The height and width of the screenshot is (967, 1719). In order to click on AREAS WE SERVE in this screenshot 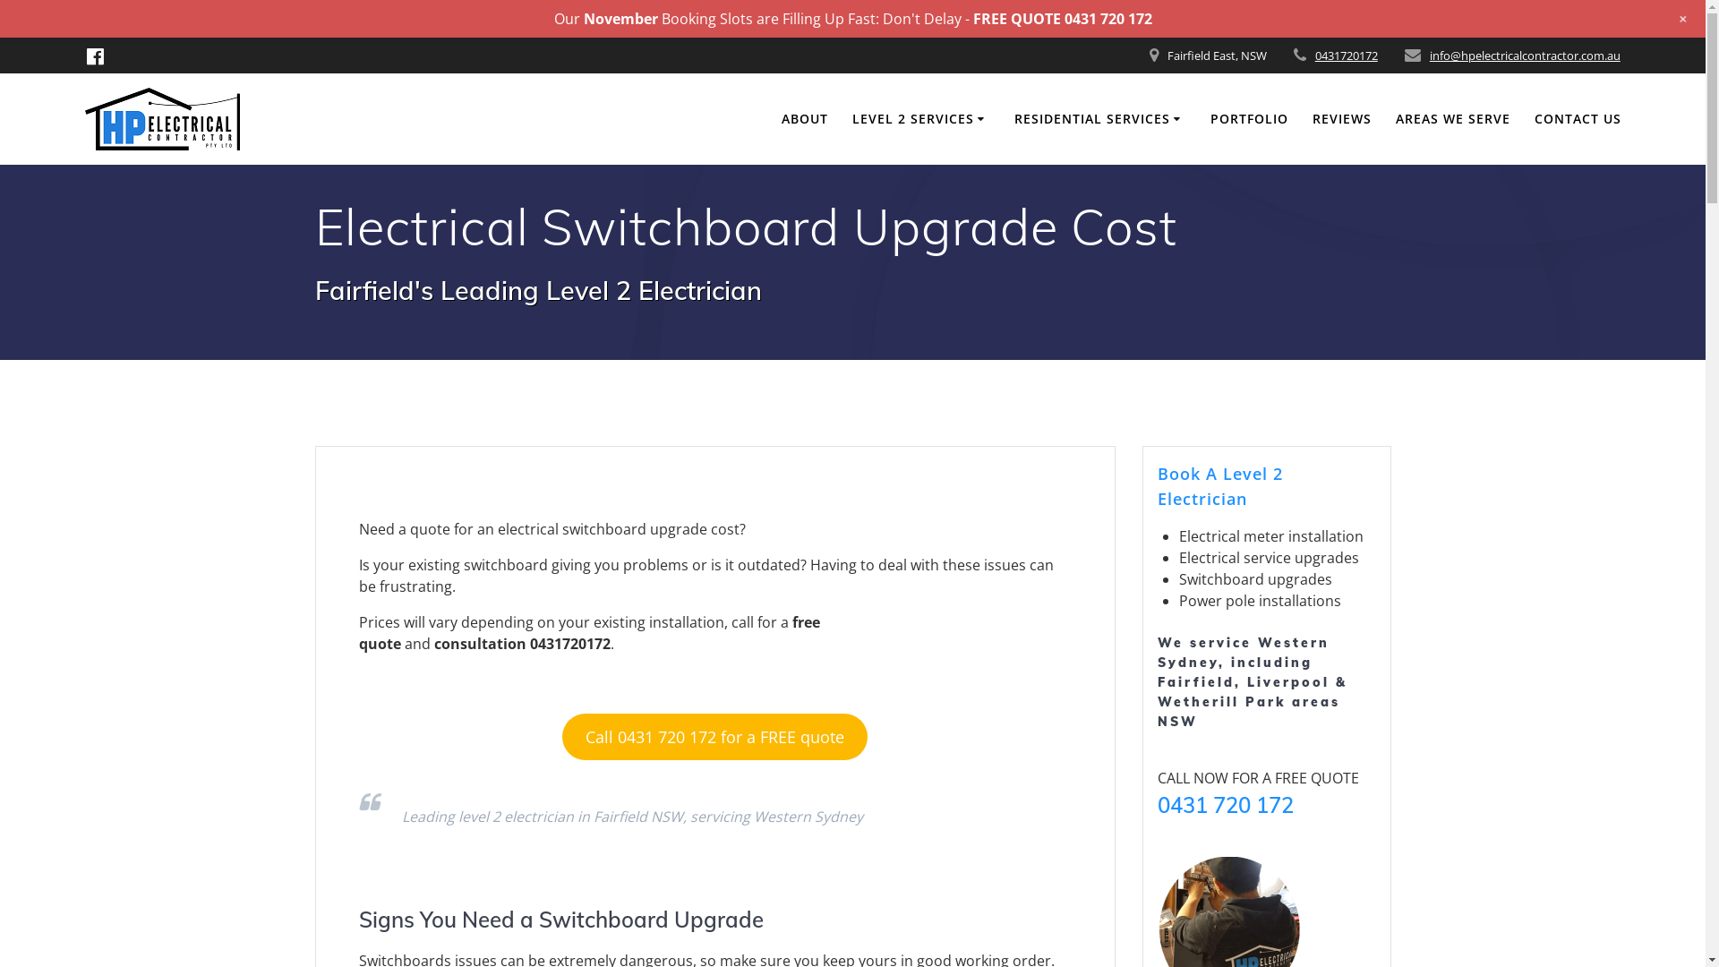, I will do `click(1453, 119)`.